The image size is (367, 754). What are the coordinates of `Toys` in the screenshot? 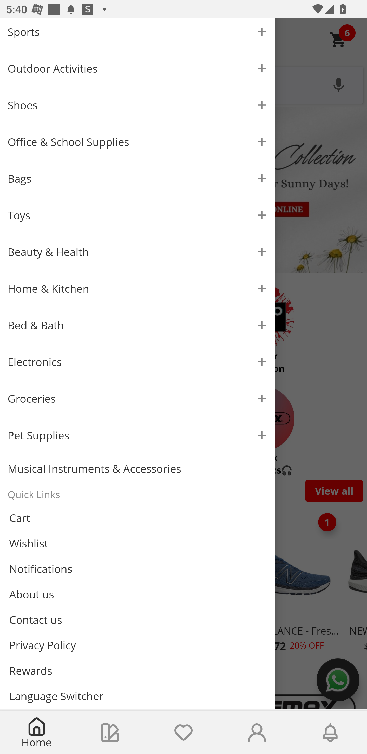 It's located at (138, 215).